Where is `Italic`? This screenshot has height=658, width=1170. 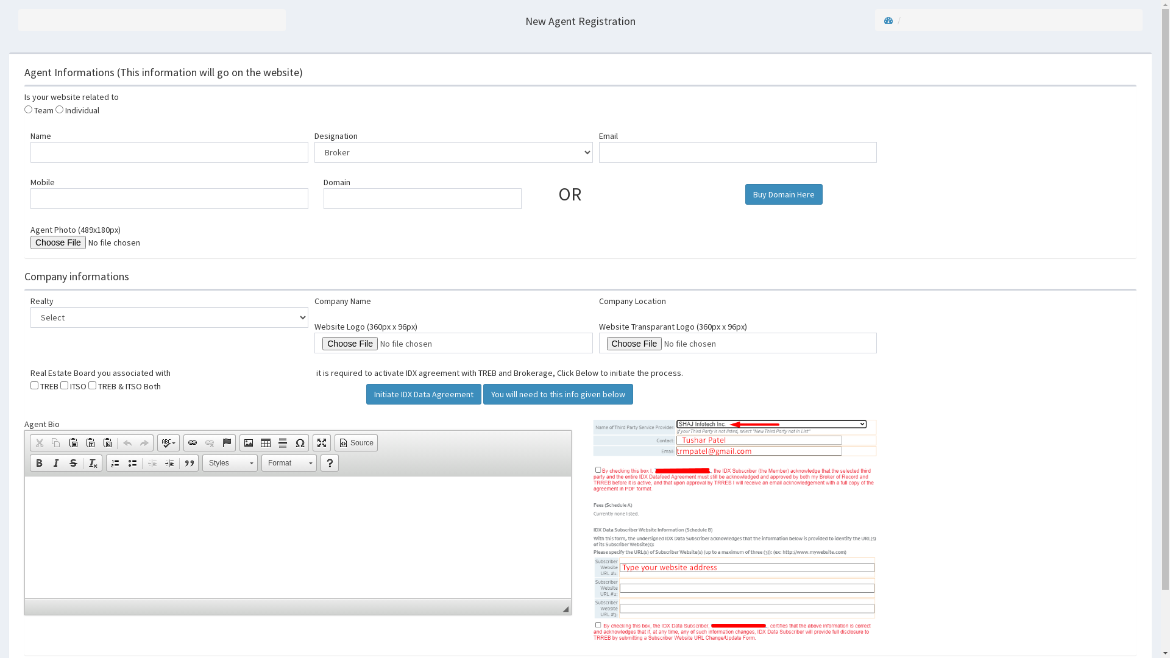 Italic is located at coordinates (56, 463).